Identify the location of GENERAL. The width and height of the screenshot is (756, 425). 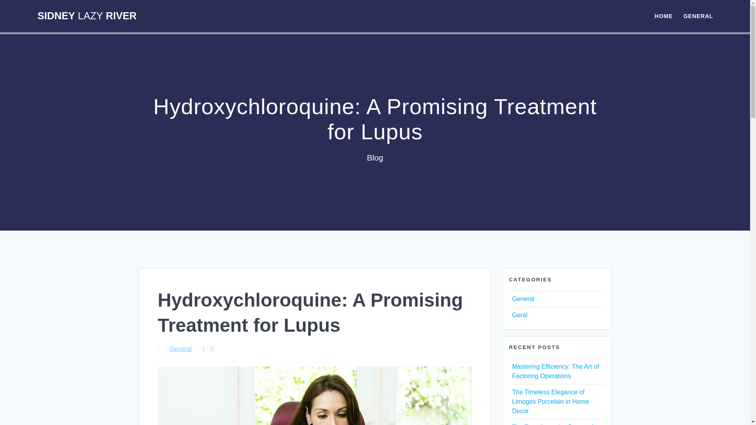
(698, 16).